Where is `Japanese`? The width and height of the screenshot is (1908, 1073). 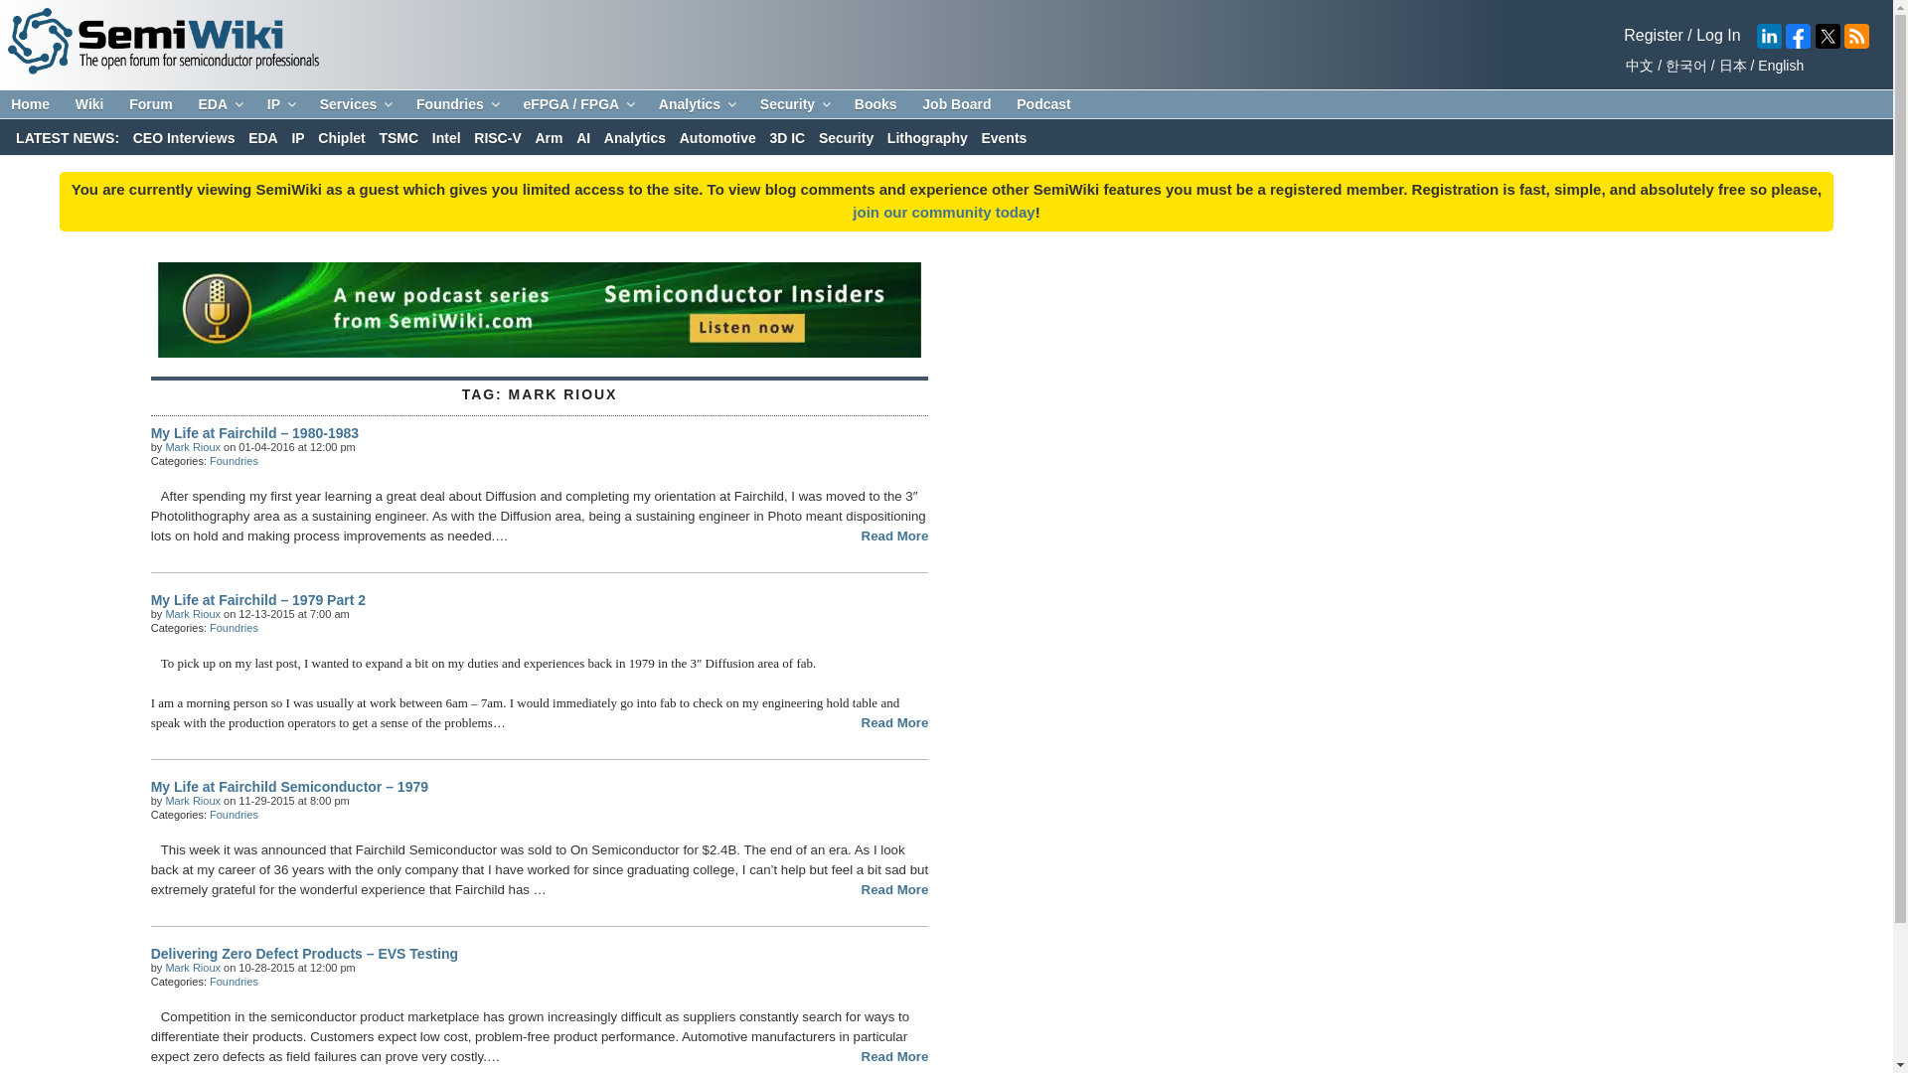 Japanese is located at coordinates (1729, 66).